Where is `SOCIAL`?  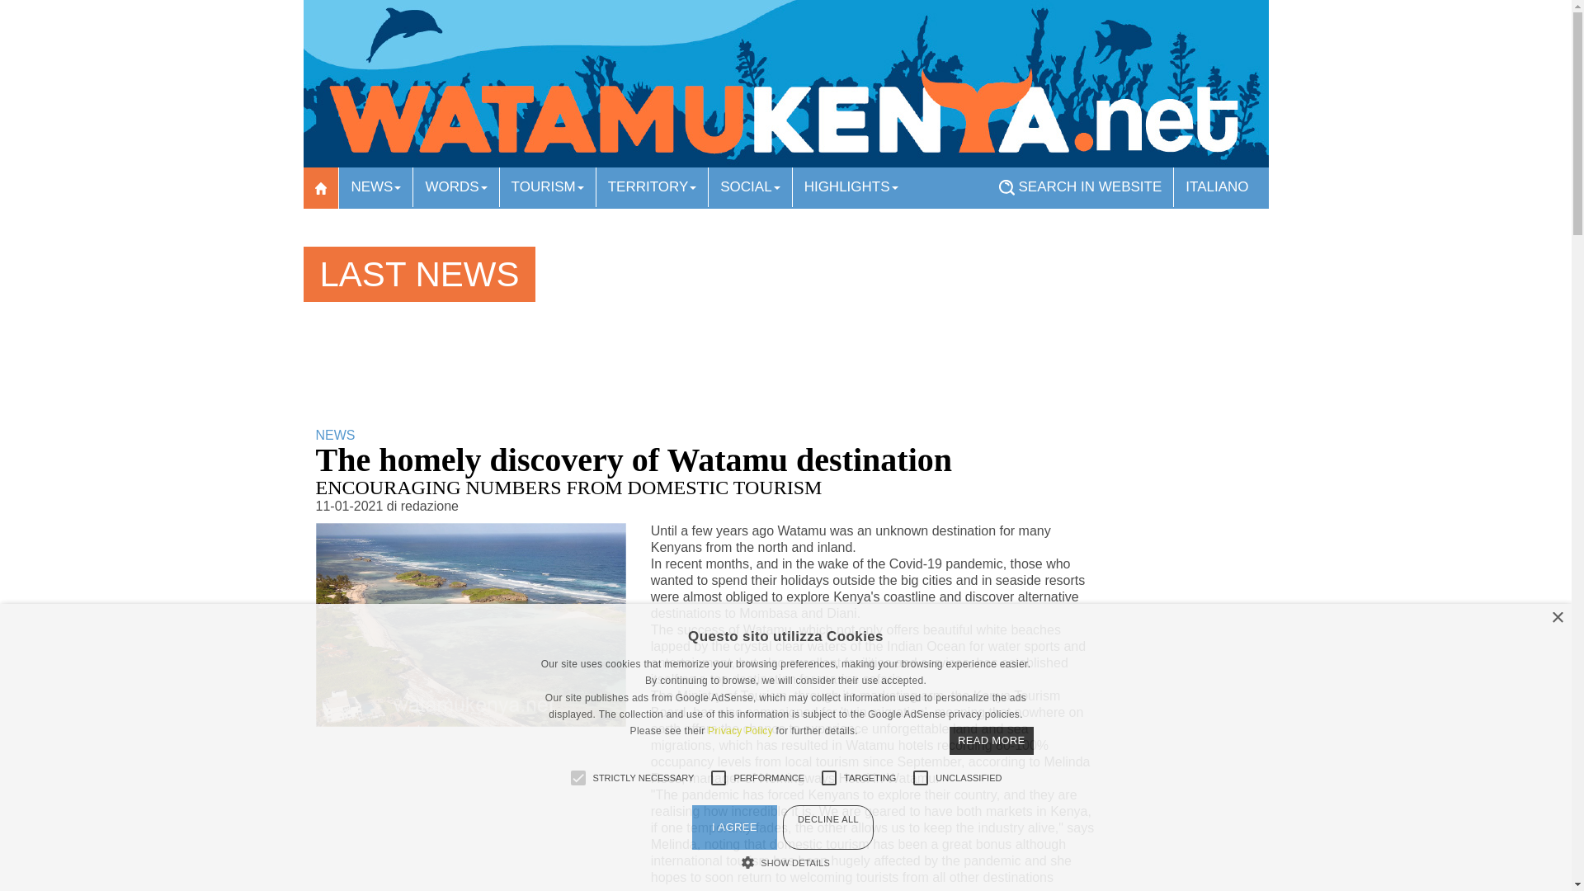
SOCIAL is located at coordinates (749, 186).